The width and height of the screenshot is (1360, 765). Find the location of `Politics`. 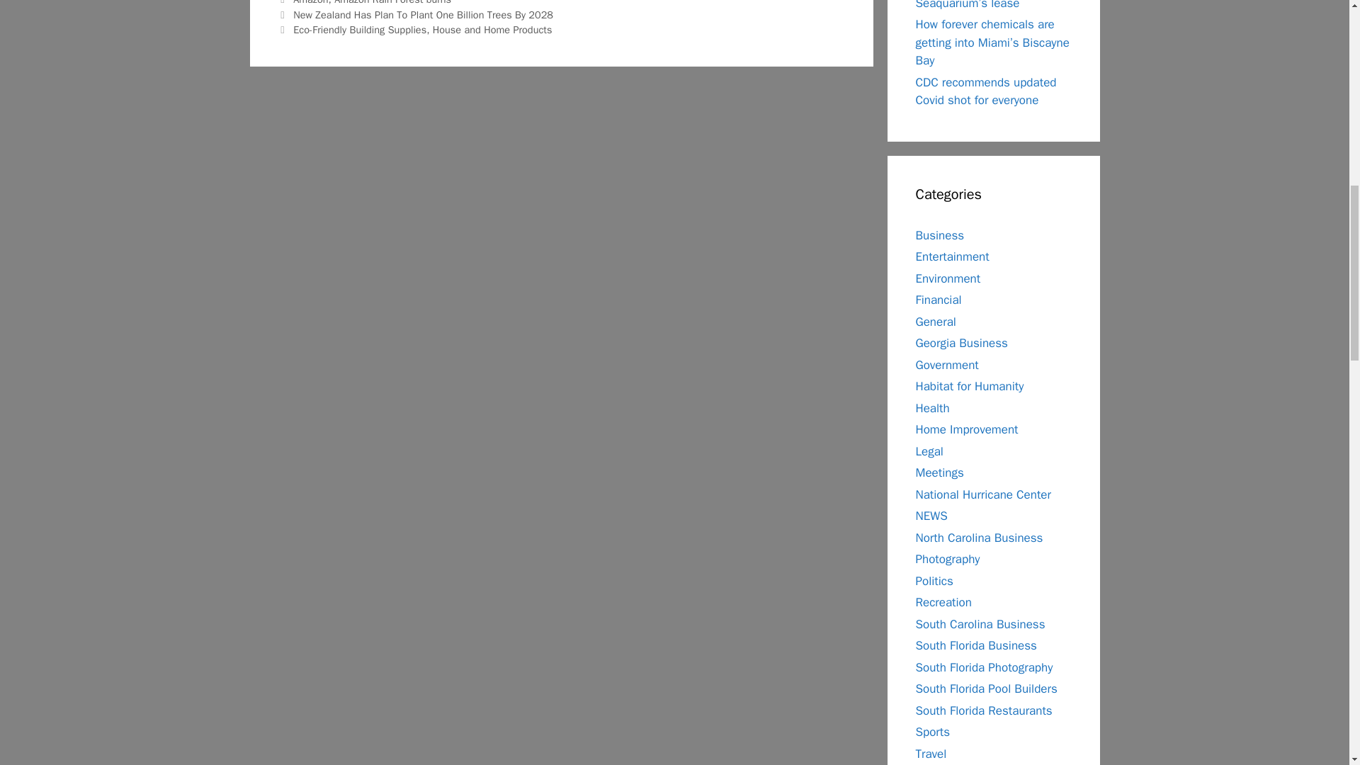

Politics is located at coordinates (934, 581).